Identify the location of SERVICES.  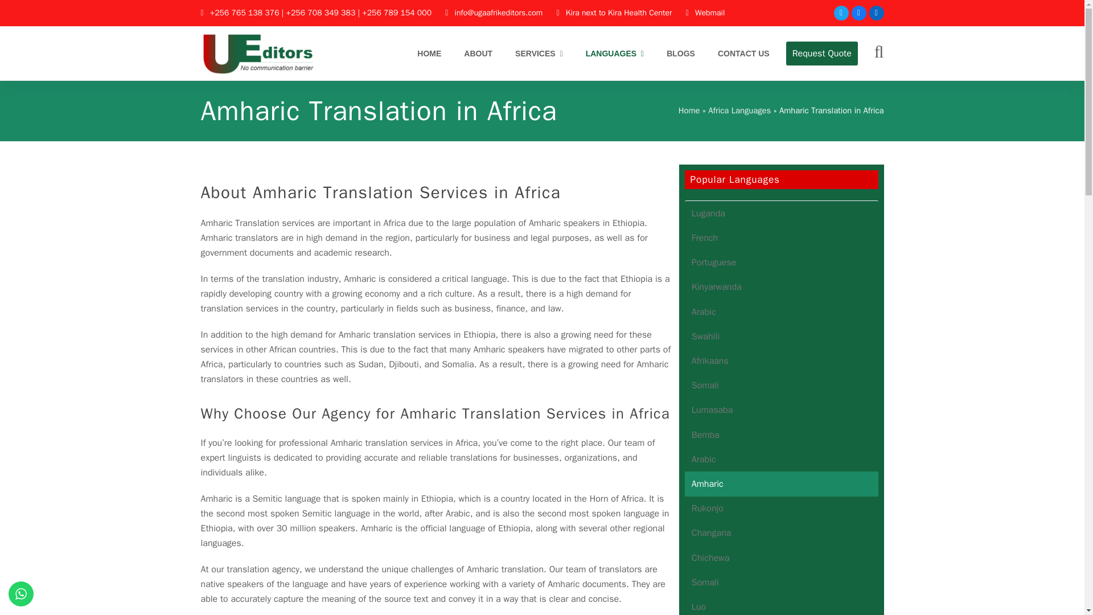
(539, 54).